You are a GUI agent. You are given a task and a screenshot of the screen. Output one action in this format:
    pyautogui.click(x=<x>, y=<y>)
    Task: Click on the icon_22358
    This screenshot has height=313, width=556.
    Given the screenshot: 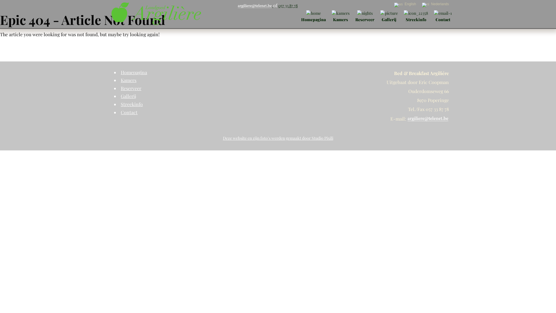 What is the action you would take?
    pyautogui.click(x=416, y=13)
    